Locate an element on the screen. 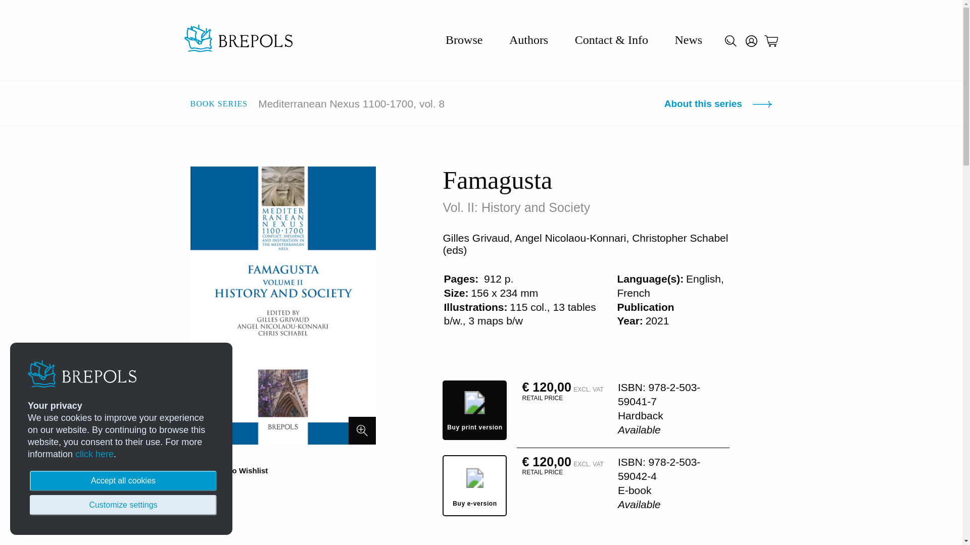 The height and width of the screenshot is (545, 970). Buy print version is located at coordinates (474, 410).